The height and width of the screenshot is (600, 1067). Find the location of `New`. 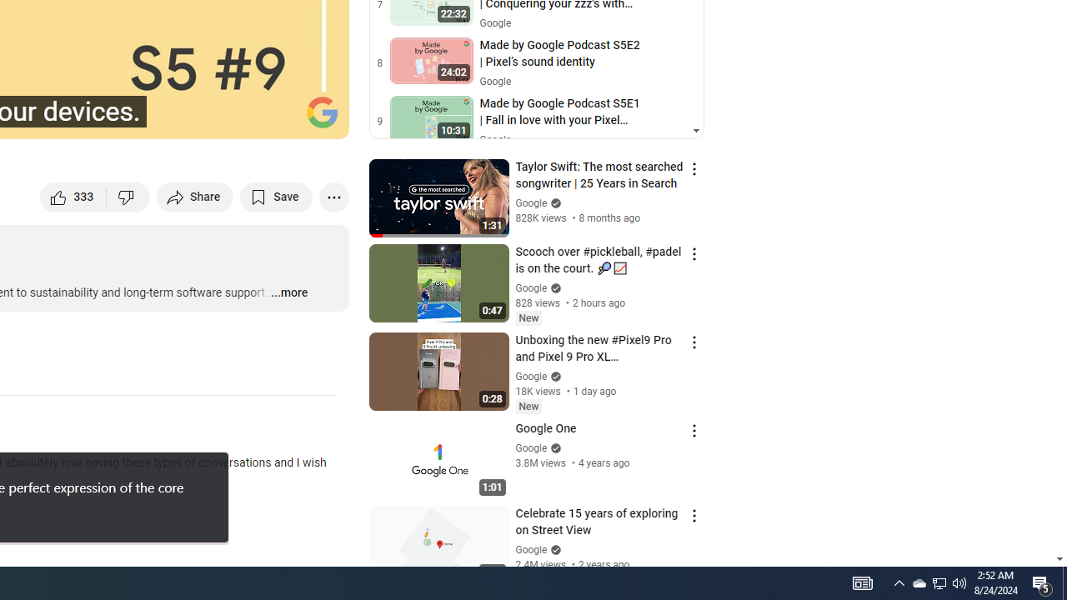

New is located at coordinates (528, 406).